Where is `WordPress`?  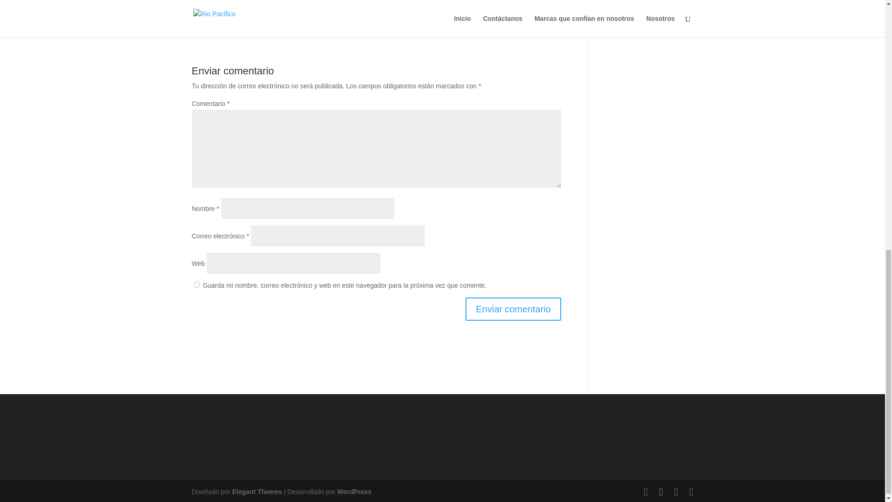
WordPress is located at coordinates (354, 491).